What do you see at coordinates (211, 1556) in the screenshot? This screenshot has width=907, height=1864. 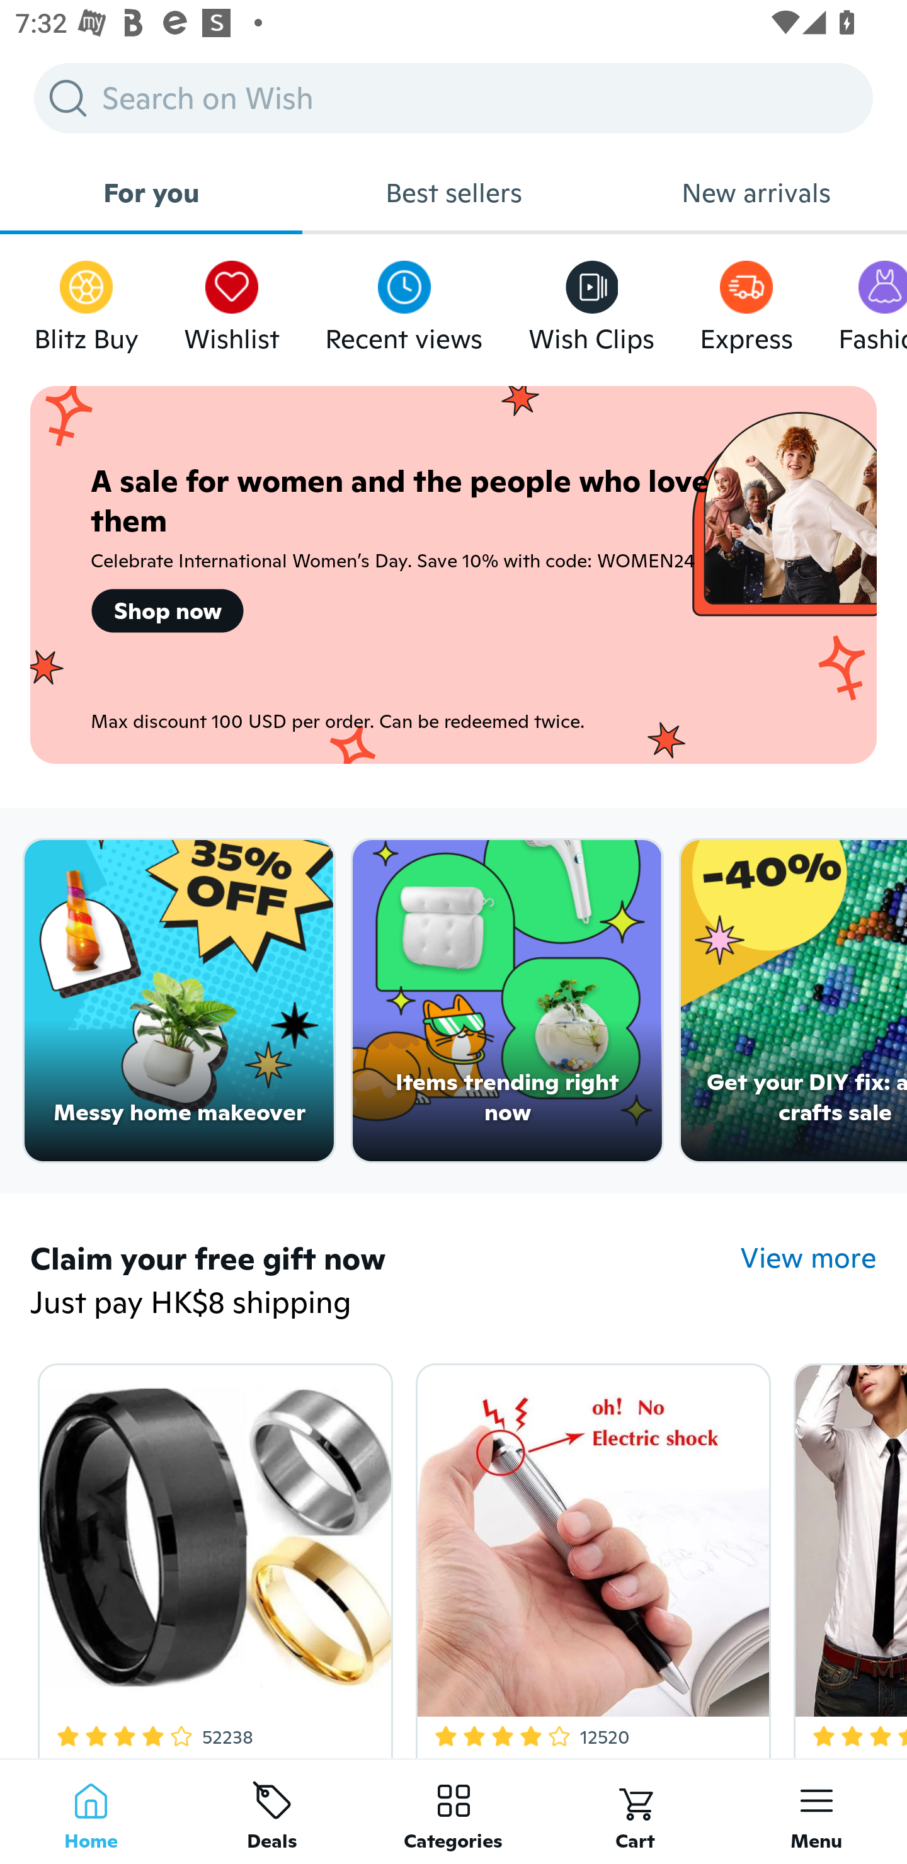 I see `4.2 Star Rating 52238 Free` at bounding box center [211, 1556].